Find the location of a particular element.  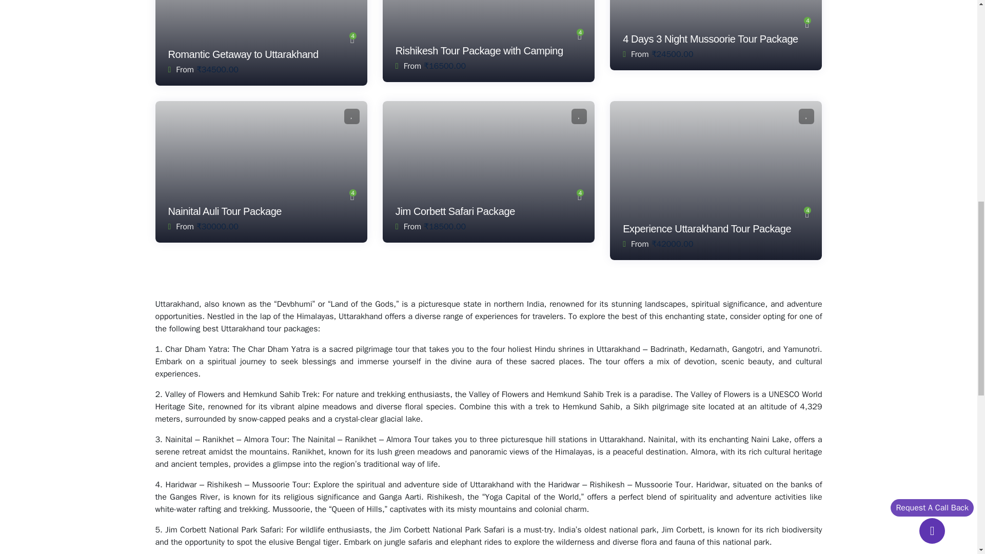

Wishlist is located at coordinates (579, 116).